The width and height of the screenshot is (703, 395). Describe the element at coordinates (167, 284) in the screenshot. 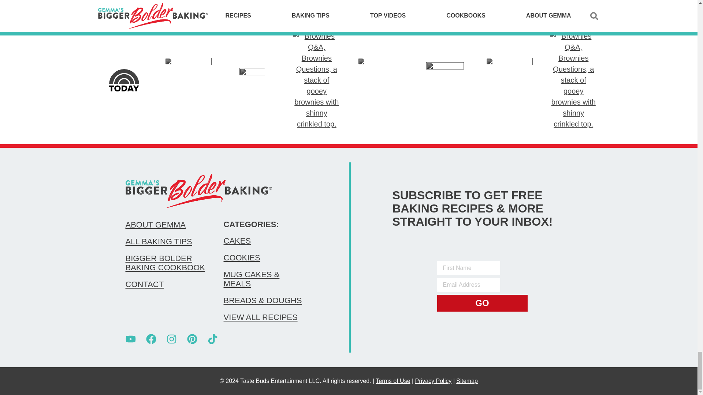

I see `Contact` at that location.